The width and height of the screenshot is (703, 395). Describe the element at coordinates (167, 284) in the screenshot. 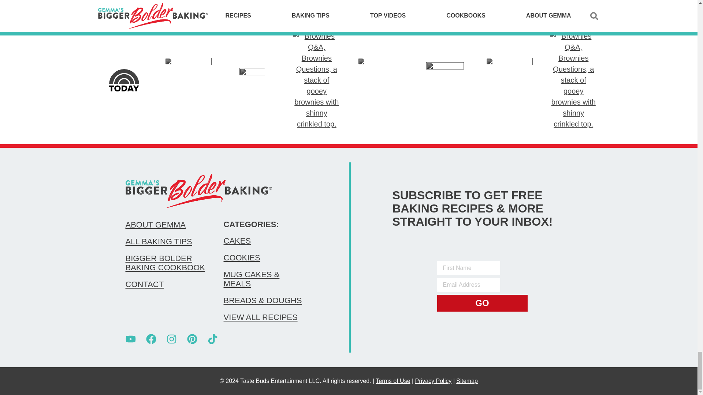

I see `Contact` at that location.